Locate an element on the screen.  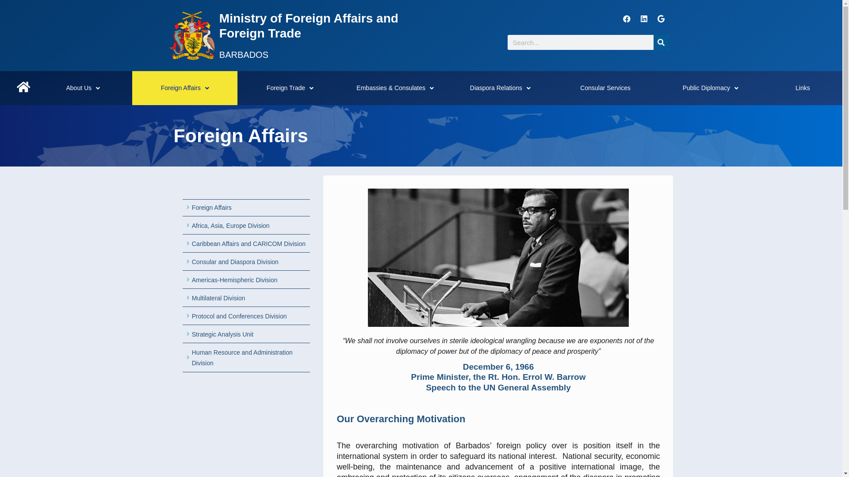
Foreign Affairs is located at coordinates (185, 88).